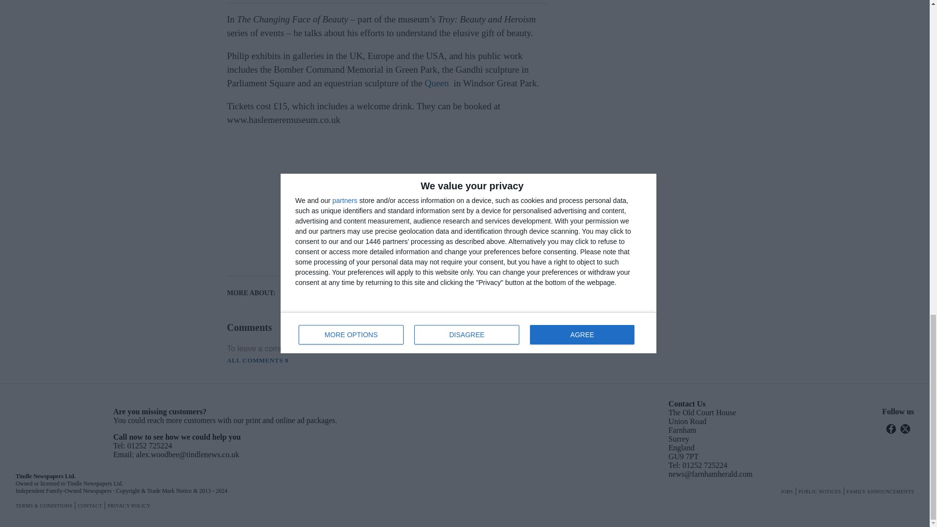  I want to click on LOGIN, so click(421, 349).